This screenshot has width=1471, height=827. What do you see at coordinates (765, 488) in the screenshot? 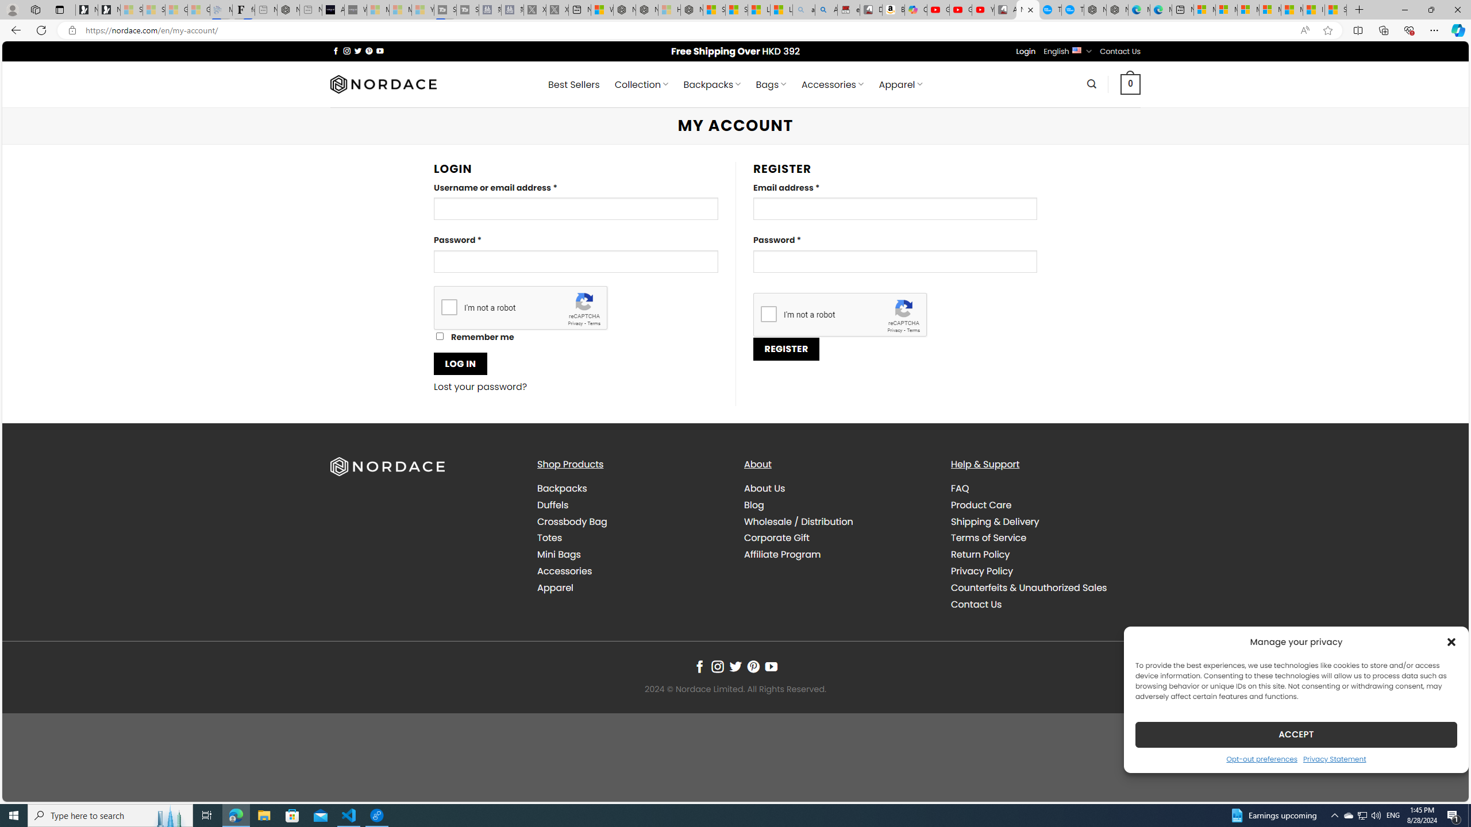
I see `About Us` at bounding box center [765, 488].